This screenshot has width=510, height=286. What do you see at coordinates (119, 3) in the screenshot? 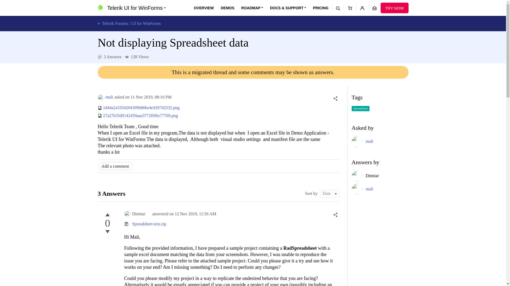
I see `SKIP NAVIGATION` at bounding box center [119, 3].